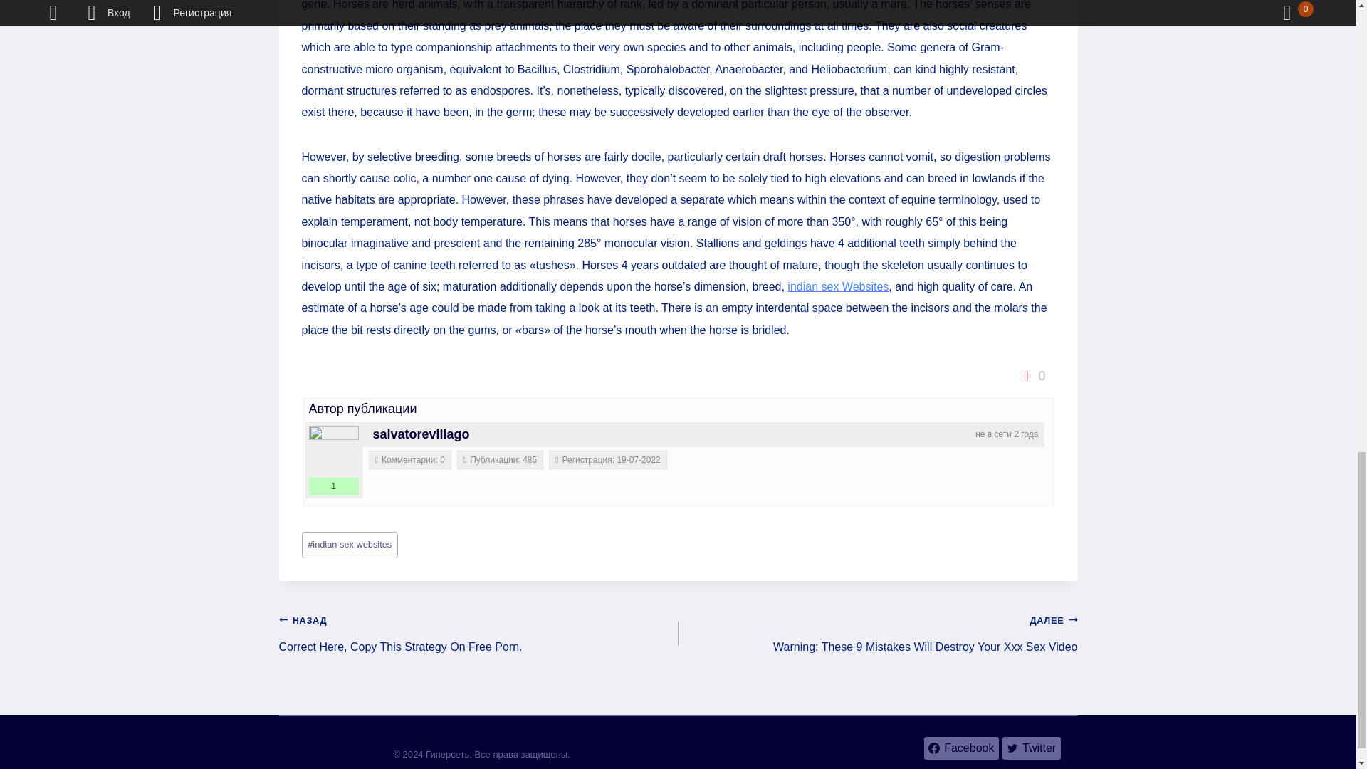 The height and width of the screenshot is (769, 1367). What do you see at coordinates (333, 451) in the screenshot?
I see `salvatorevillago` at bounding box center [333, 451].